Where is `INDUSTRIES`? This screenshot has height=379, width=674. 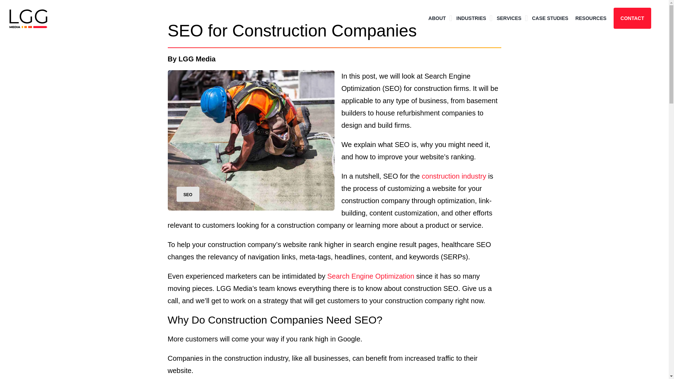
INDUSTRIES is located at coordinates (471, 18).